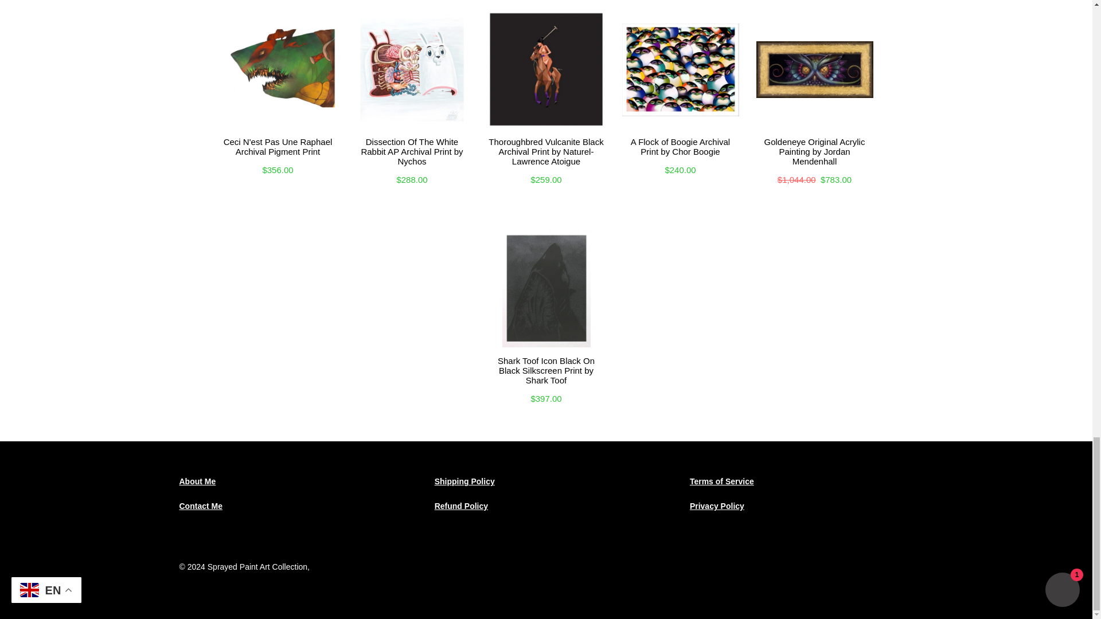  I want to click on About SprayedPaint.com, so click(197, 481).